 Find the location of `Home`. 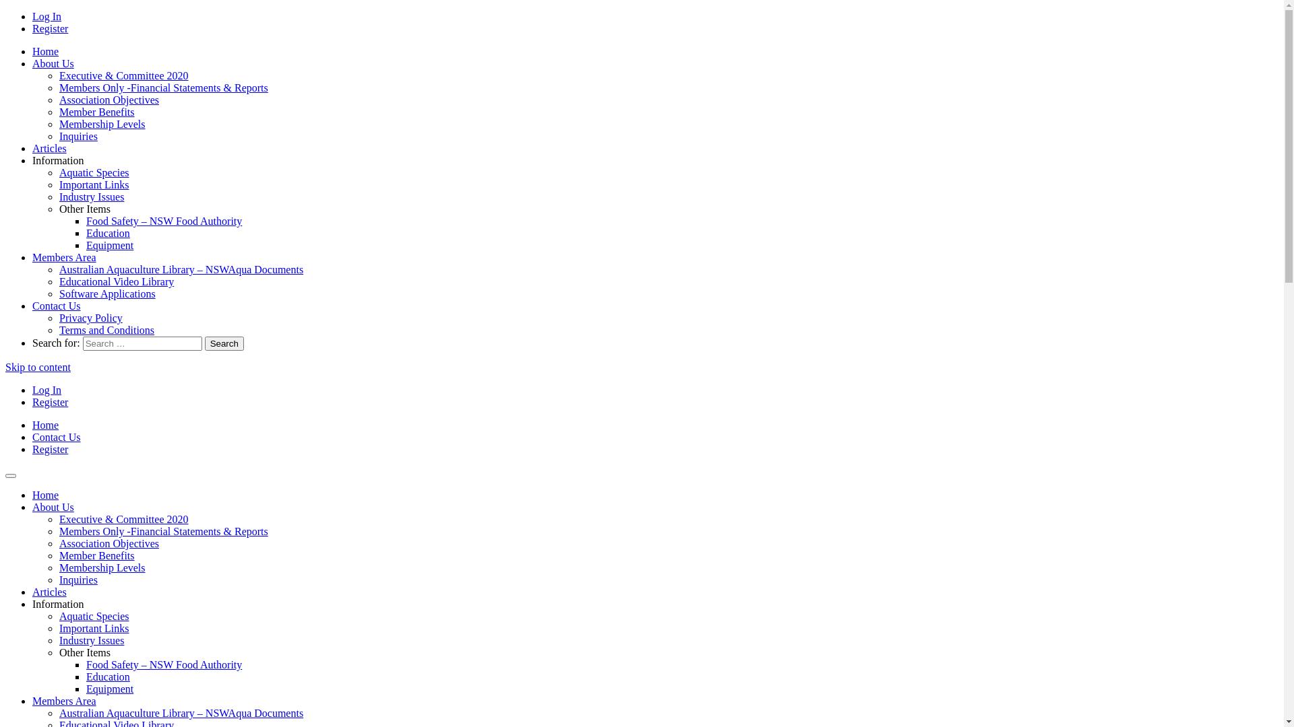

Home is located at coordinates (46, 495).